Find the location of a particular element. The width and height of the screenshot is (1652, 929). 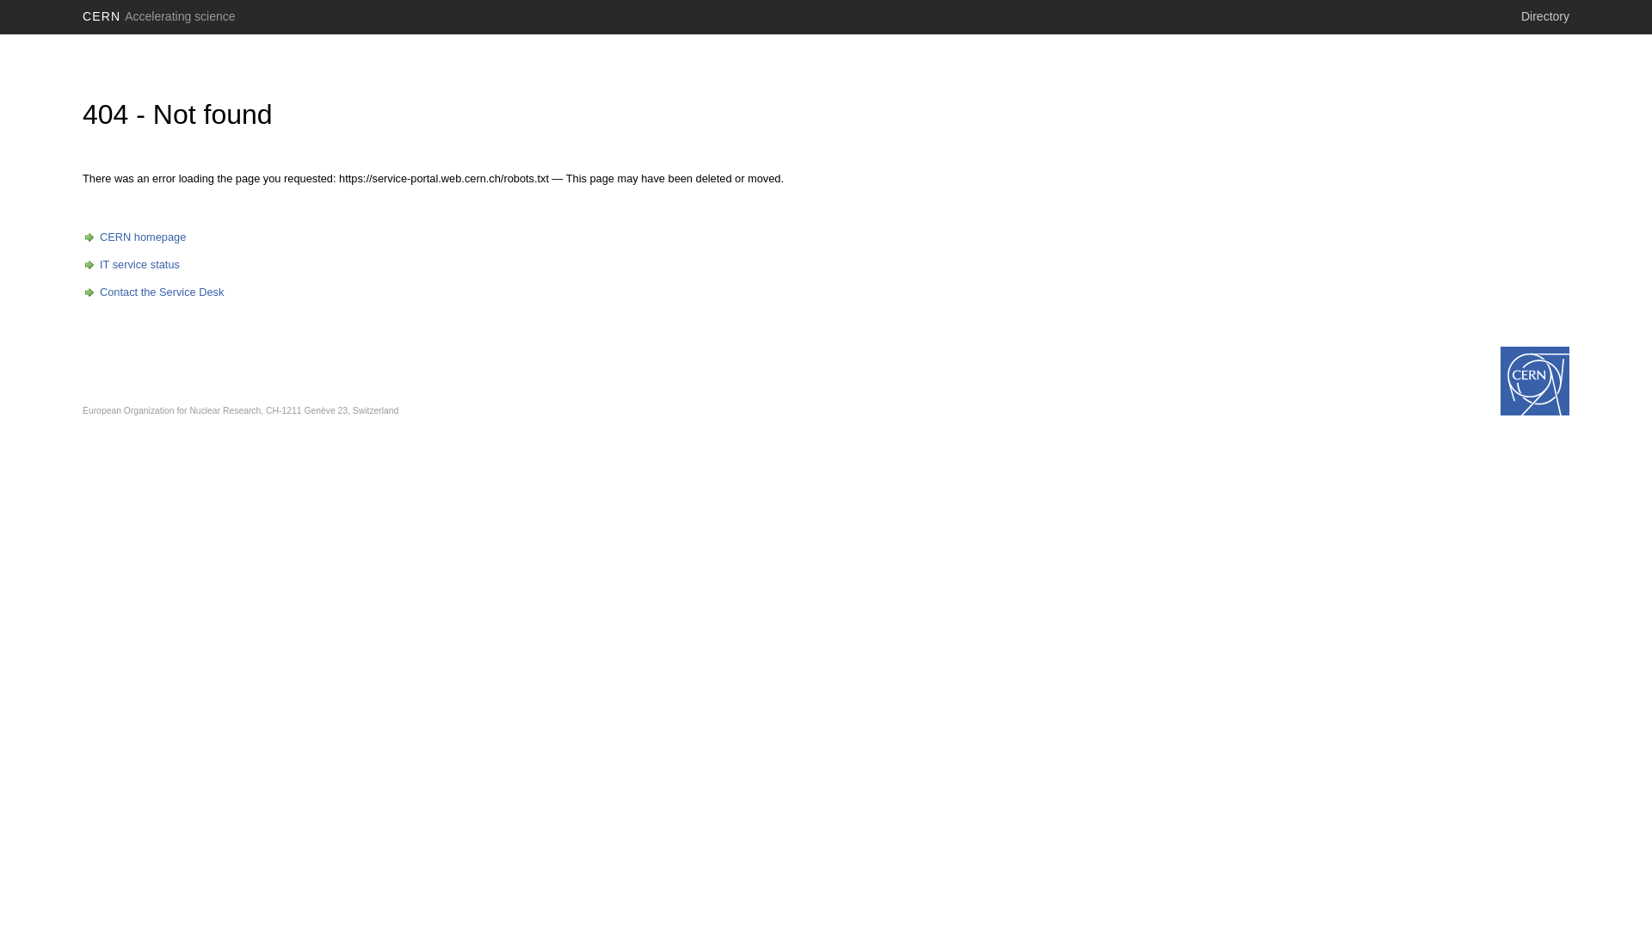

Contact the Service Desk is located at coordinates (153, 292).